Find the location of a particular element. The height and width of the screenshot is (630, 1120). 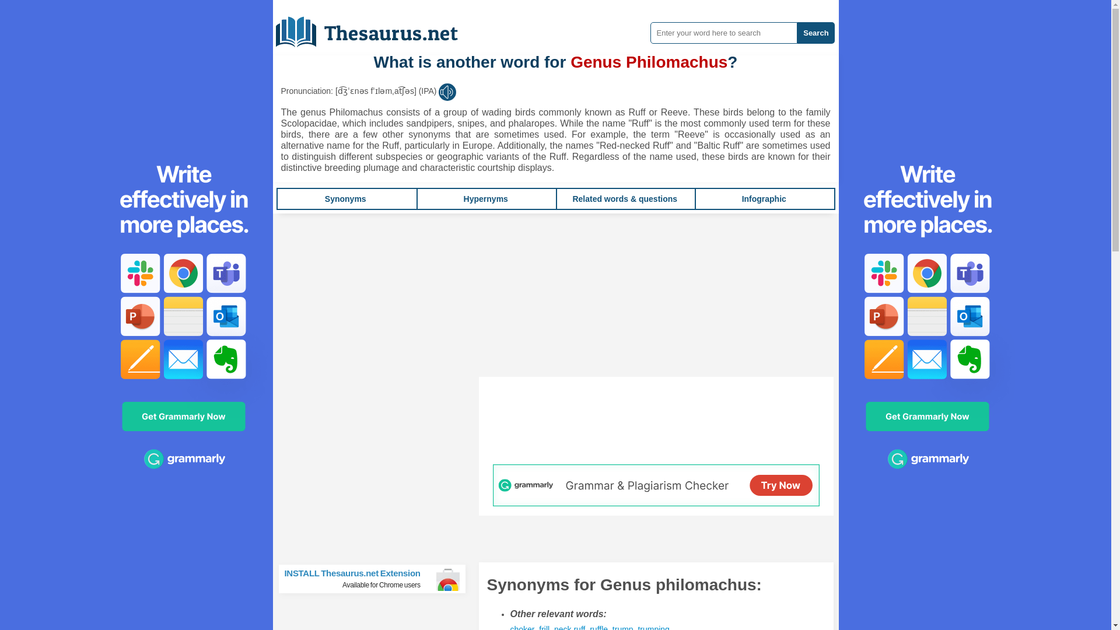

Synonyms for Genus philomachus is located at coordinates (521, 628).